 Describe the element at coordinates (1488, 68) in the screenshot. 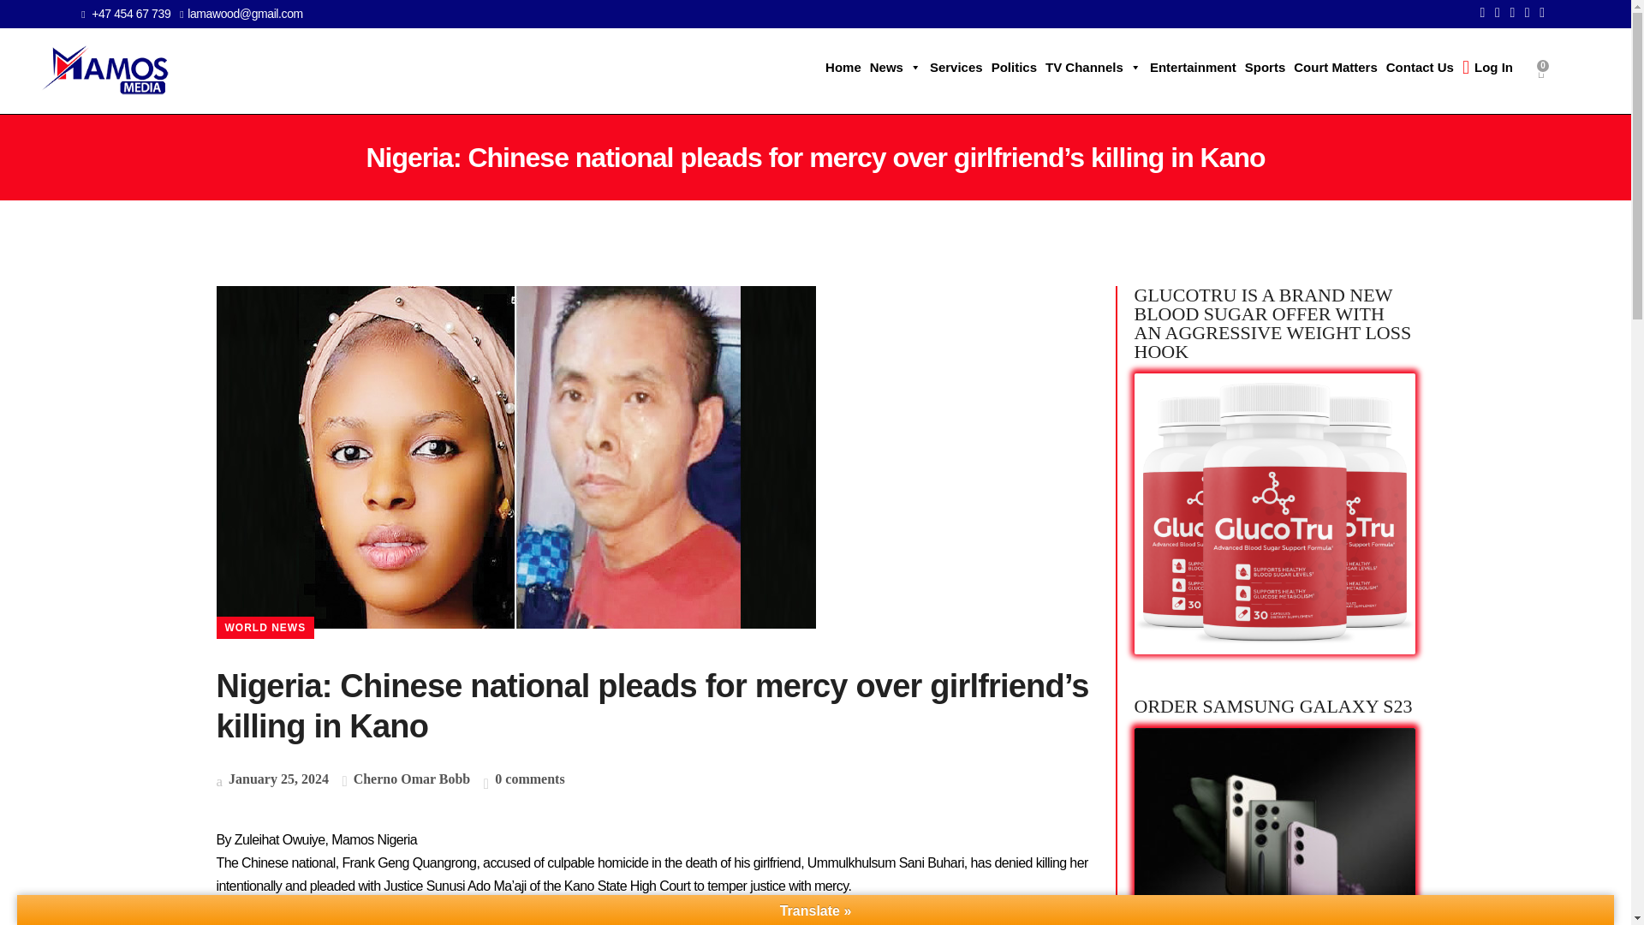

I see `Log In` at that location.